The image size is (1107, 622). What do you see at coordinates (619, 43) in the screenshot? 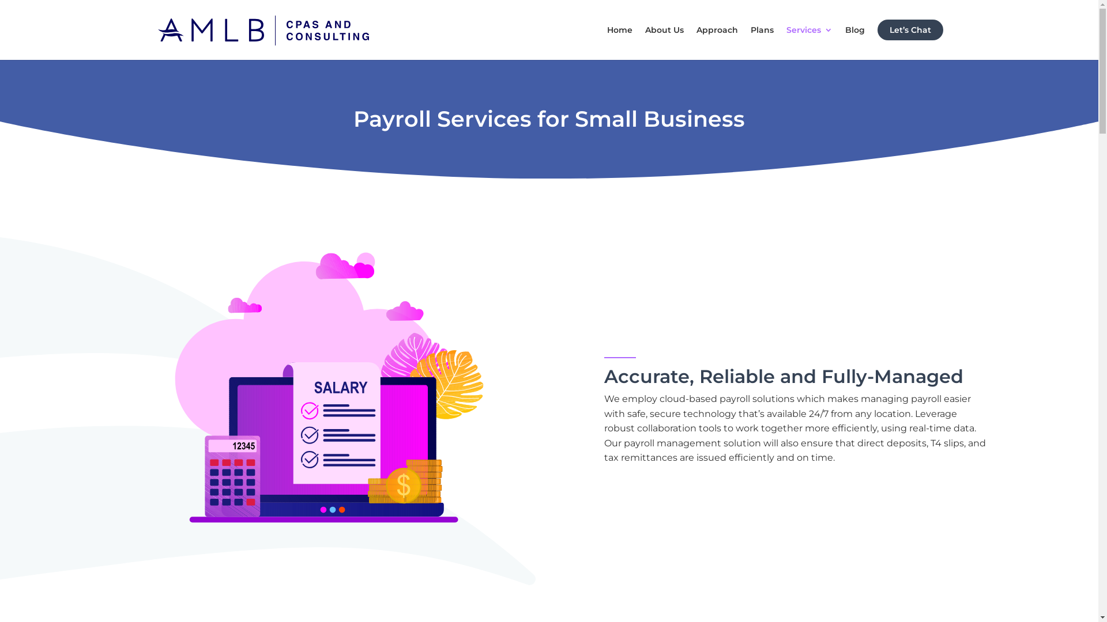
I see `Home` at bounding box center [619, 43].